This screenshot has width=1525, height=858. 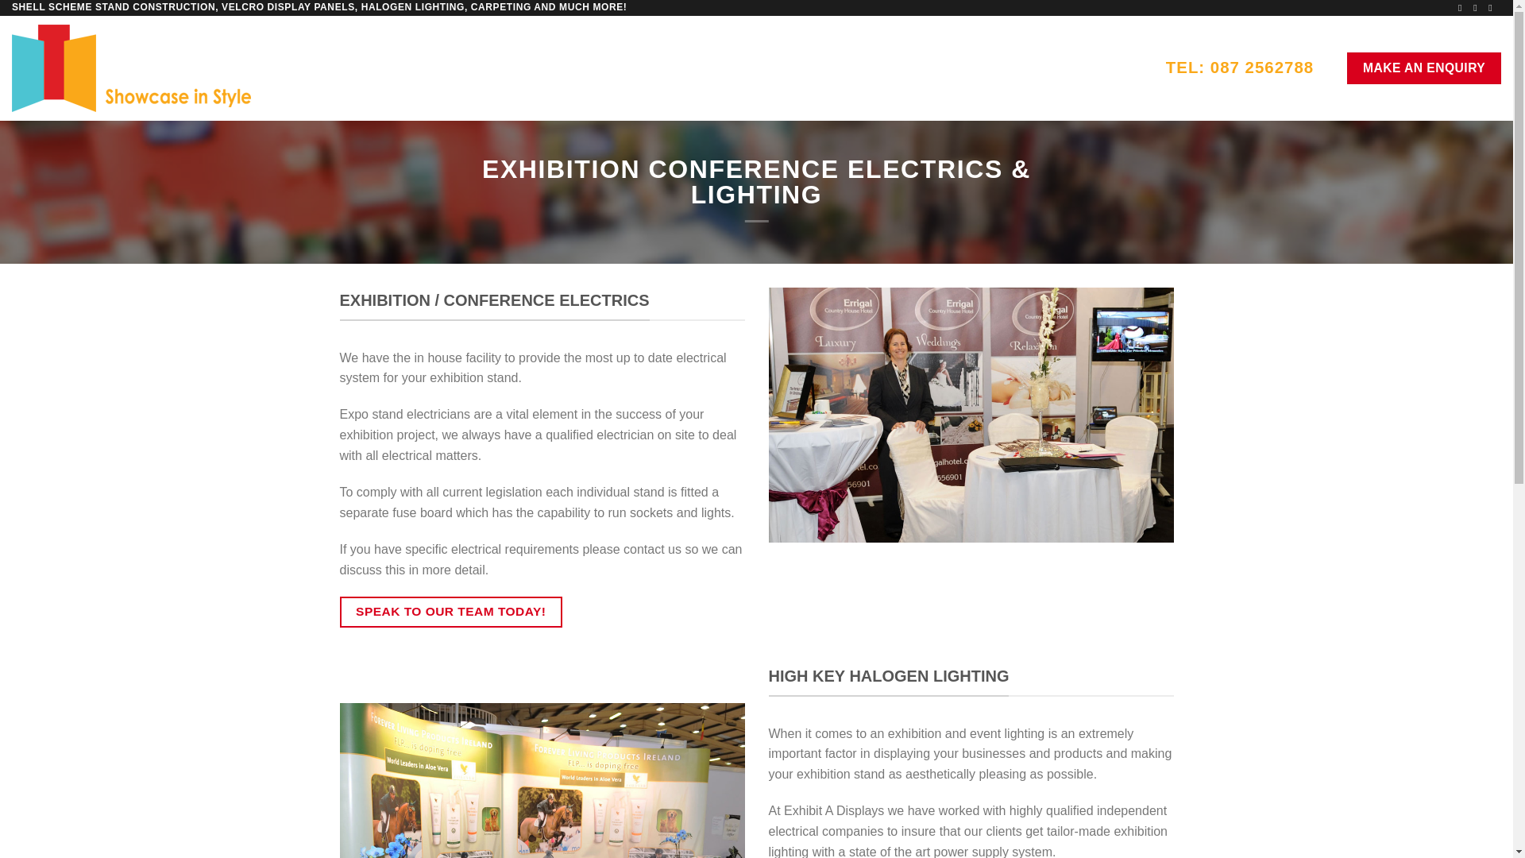 I want to click on HOME, so click(x=745, y=68).